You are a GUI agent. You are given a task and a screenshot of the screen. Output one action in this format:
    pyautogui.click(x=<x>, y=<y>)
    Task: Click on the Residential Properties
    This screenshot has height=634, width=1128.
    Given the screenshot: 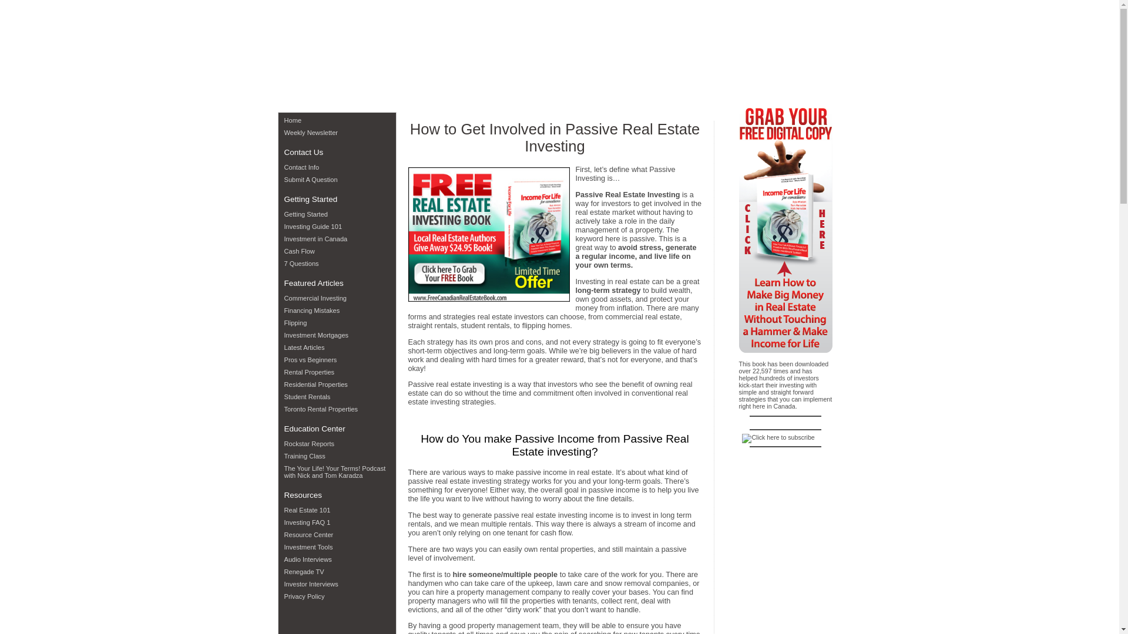 What is the action you would take?
    pyautogui.click(x=337, y=384)
    